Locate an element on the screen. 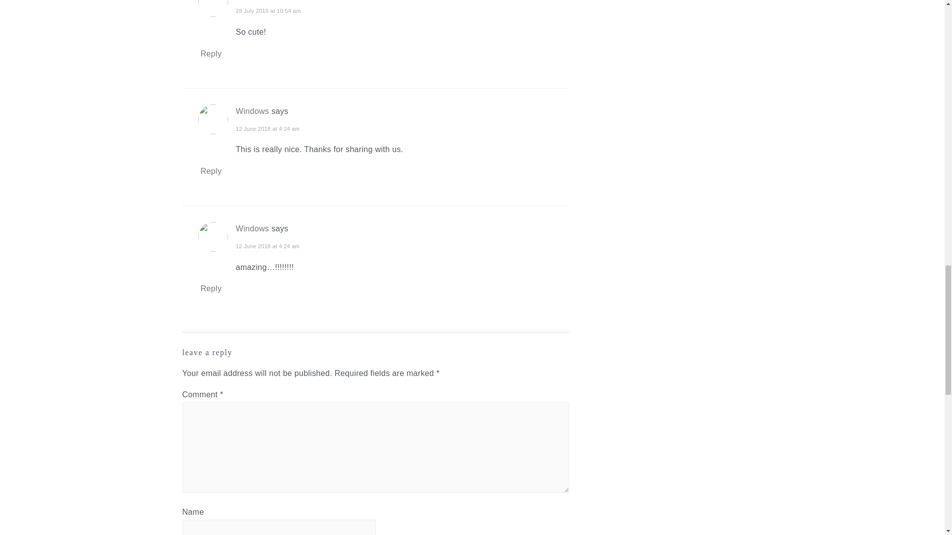 The image size is (952, 535). Reply is located at coordinates (211, 288).